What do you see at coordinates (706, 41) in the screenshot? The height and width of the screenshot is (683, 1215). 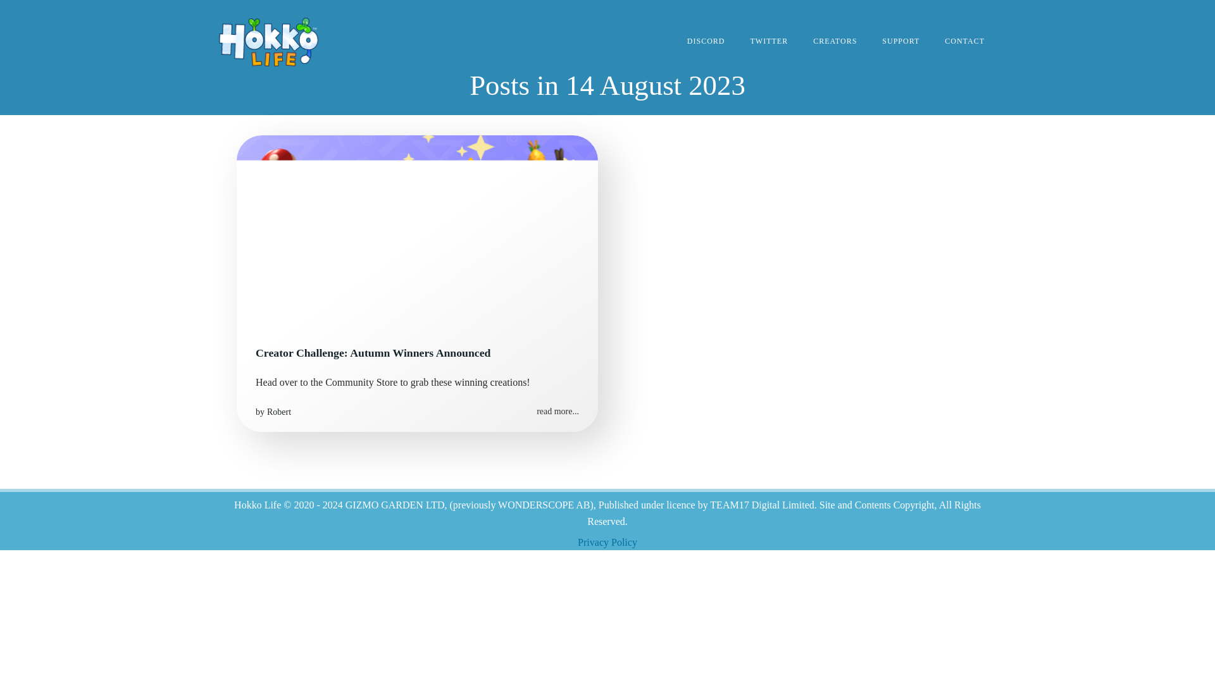 I see `DISCORD` at bounding box center [706, 41].